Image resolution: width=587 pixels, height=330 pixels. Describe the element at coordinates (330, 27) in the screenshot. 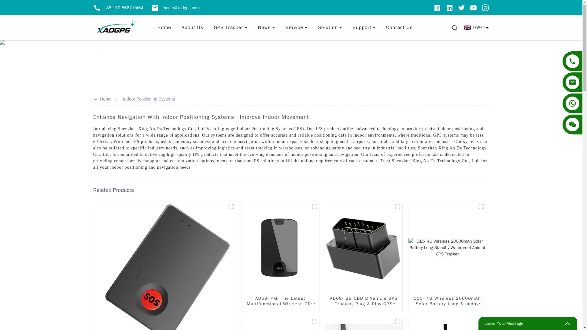

I see `Solution` at that location.